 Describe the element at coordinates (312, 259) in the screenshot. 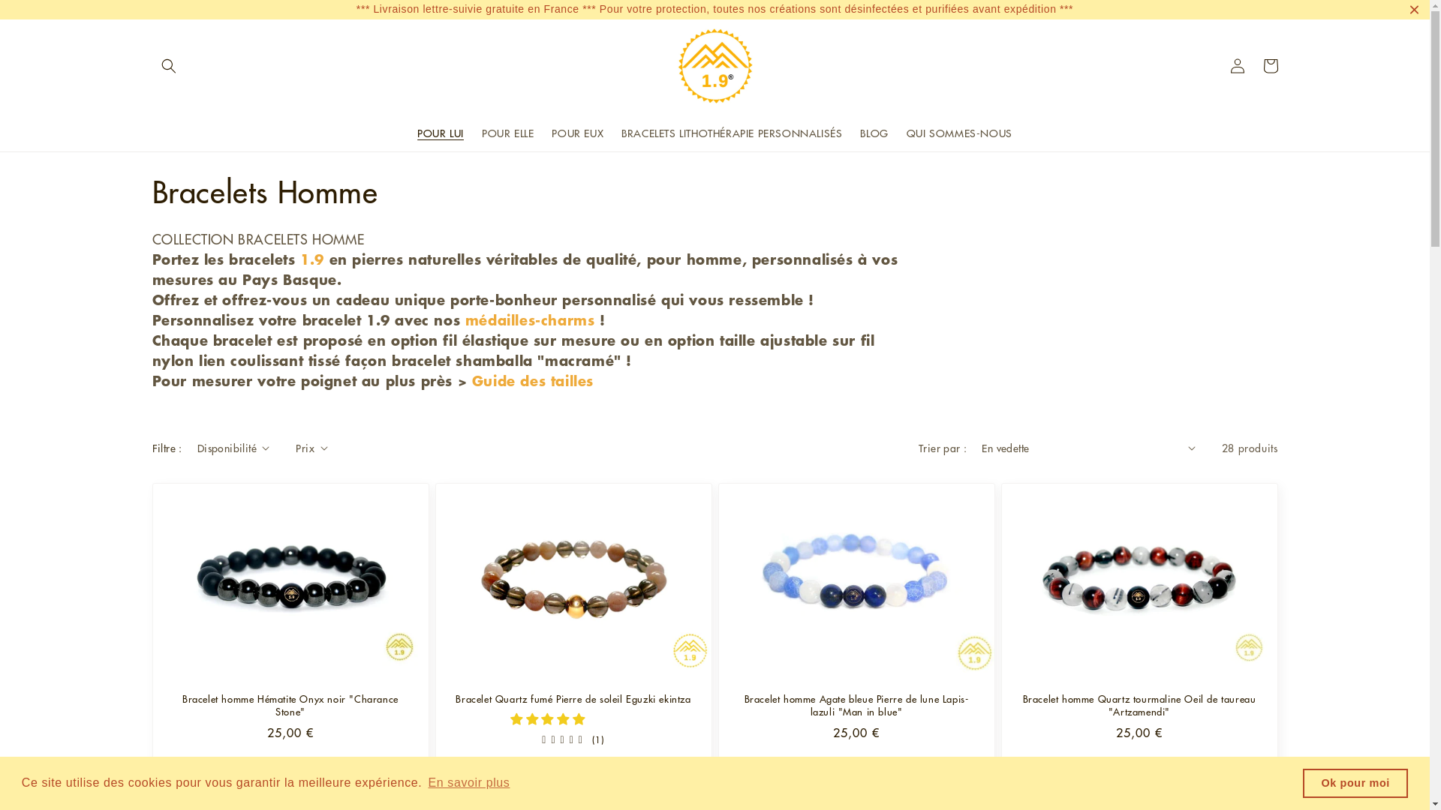

I see `1.9` at that location.